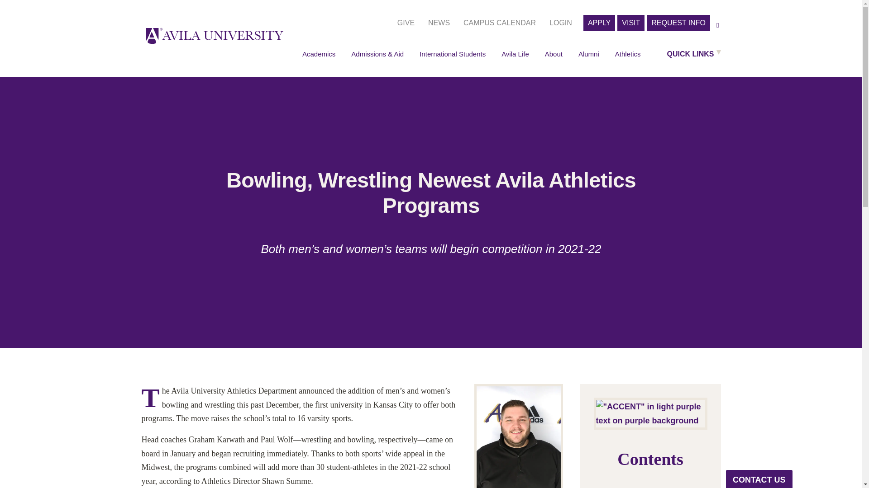 The image size is (869, 488). I want to click on REQUEST INFO, so click(678, 23).